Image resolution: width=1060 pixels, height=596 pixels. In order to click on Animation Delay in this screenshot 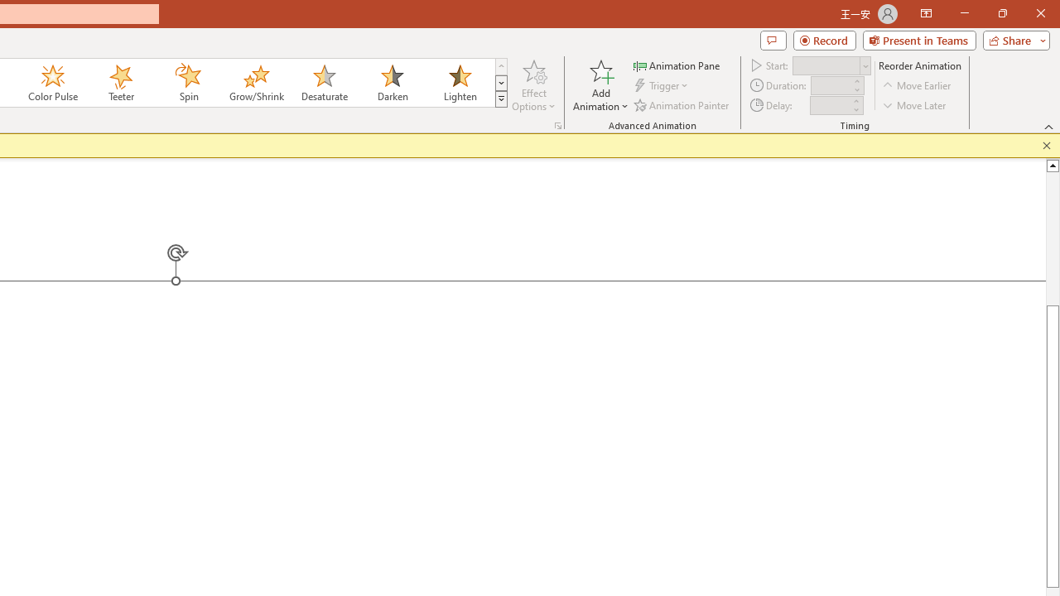, I will do `click(830, 105)`.